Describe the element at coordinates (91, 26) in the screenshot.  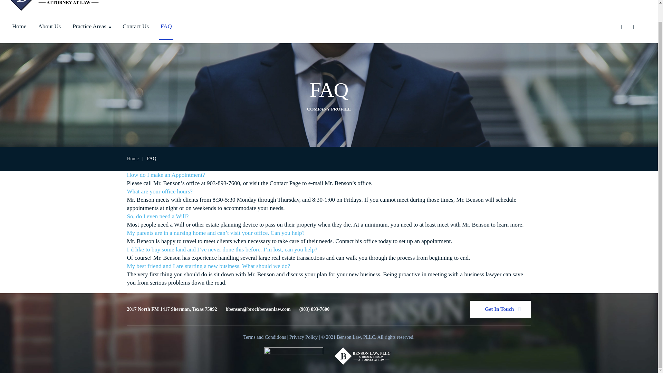
I see `Practice Areas` at that location.